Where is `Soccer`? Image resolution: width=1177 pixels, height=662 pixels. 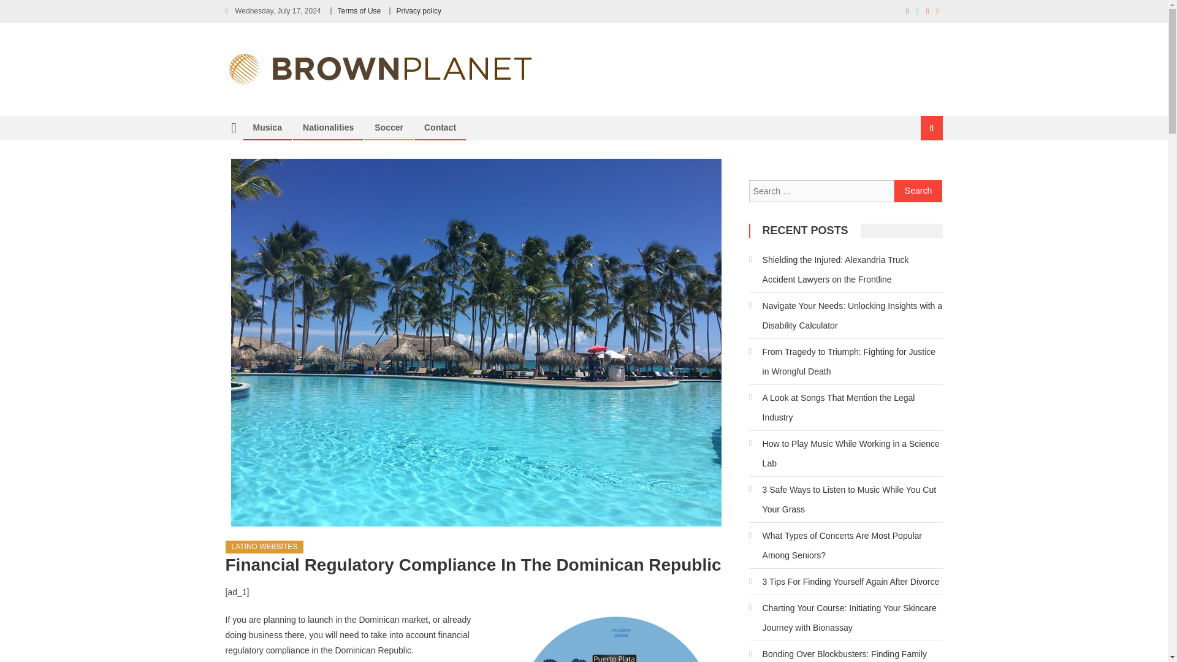
Soccer is located at coordinates (389, 127).